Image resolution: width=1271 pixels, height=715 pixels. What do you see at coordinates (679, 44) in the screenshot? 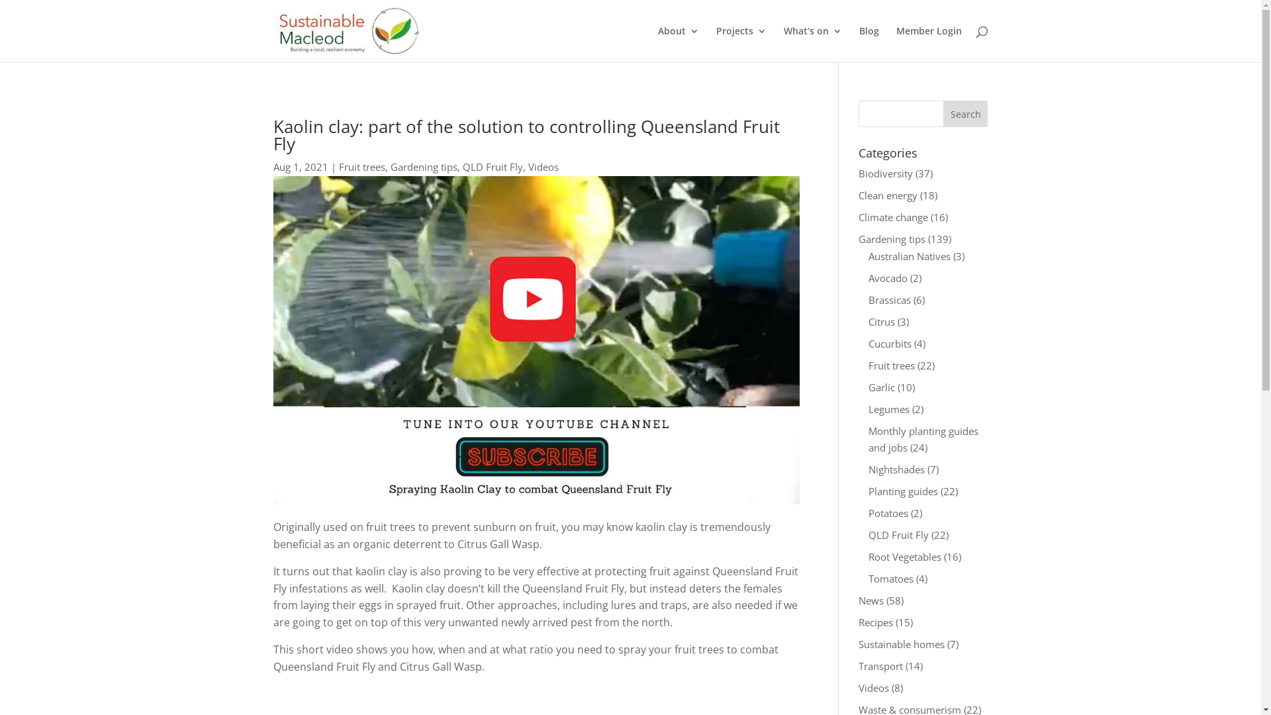
I see `About` at bounding box center [679, 44].